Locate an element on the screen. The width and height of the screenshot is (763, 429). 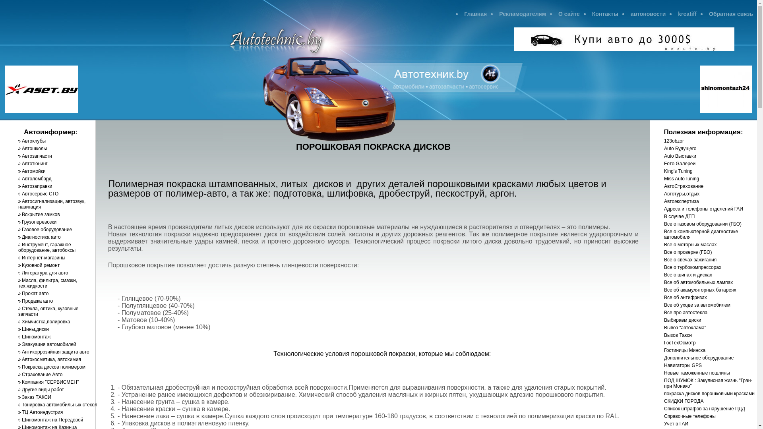
King's Tuning is located at coordinates (678, 171).